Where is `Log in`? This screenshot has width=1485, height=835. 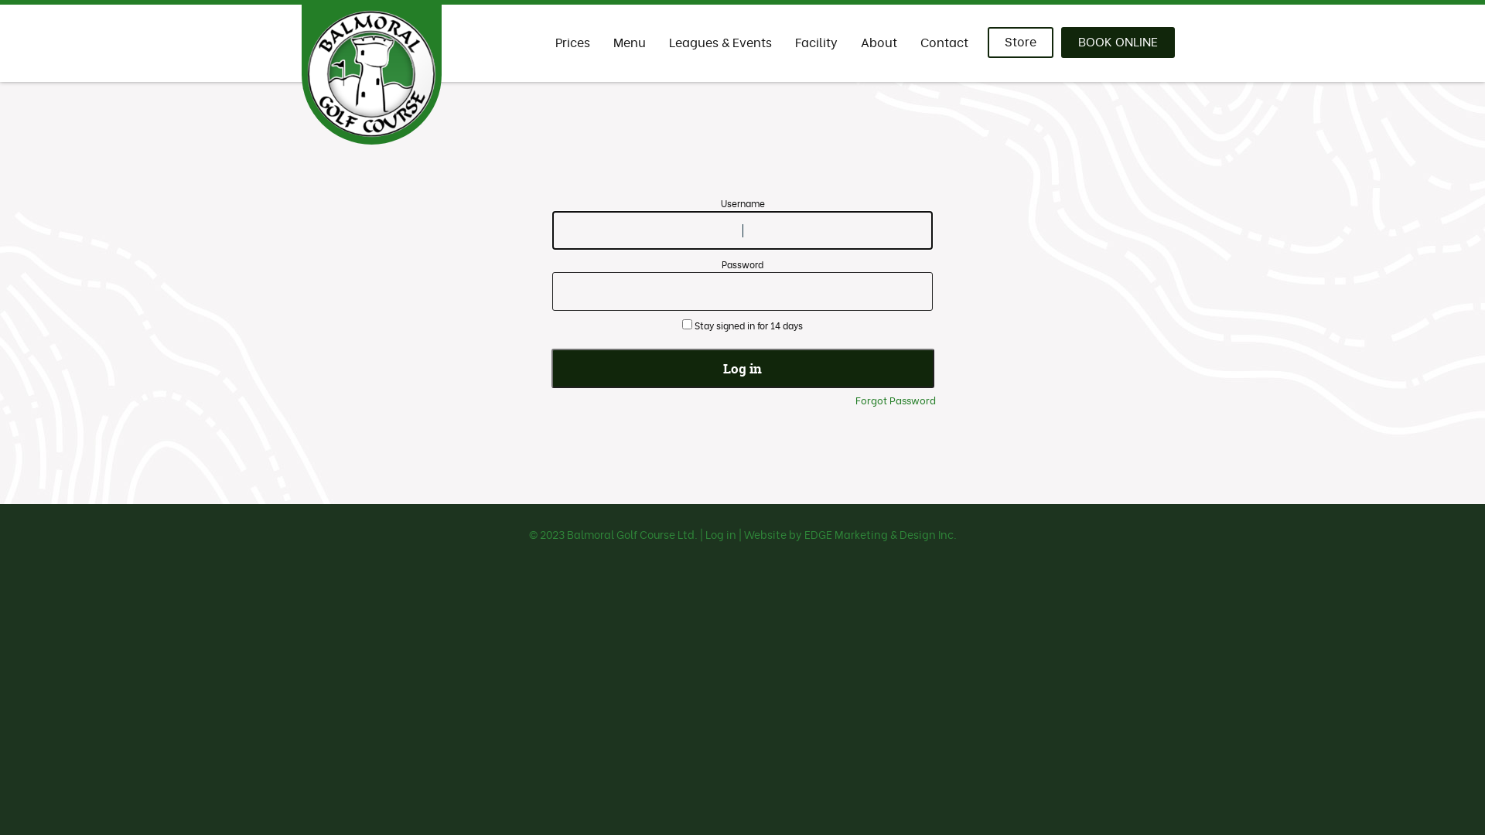 Log in is located at coordinates (742, 368).